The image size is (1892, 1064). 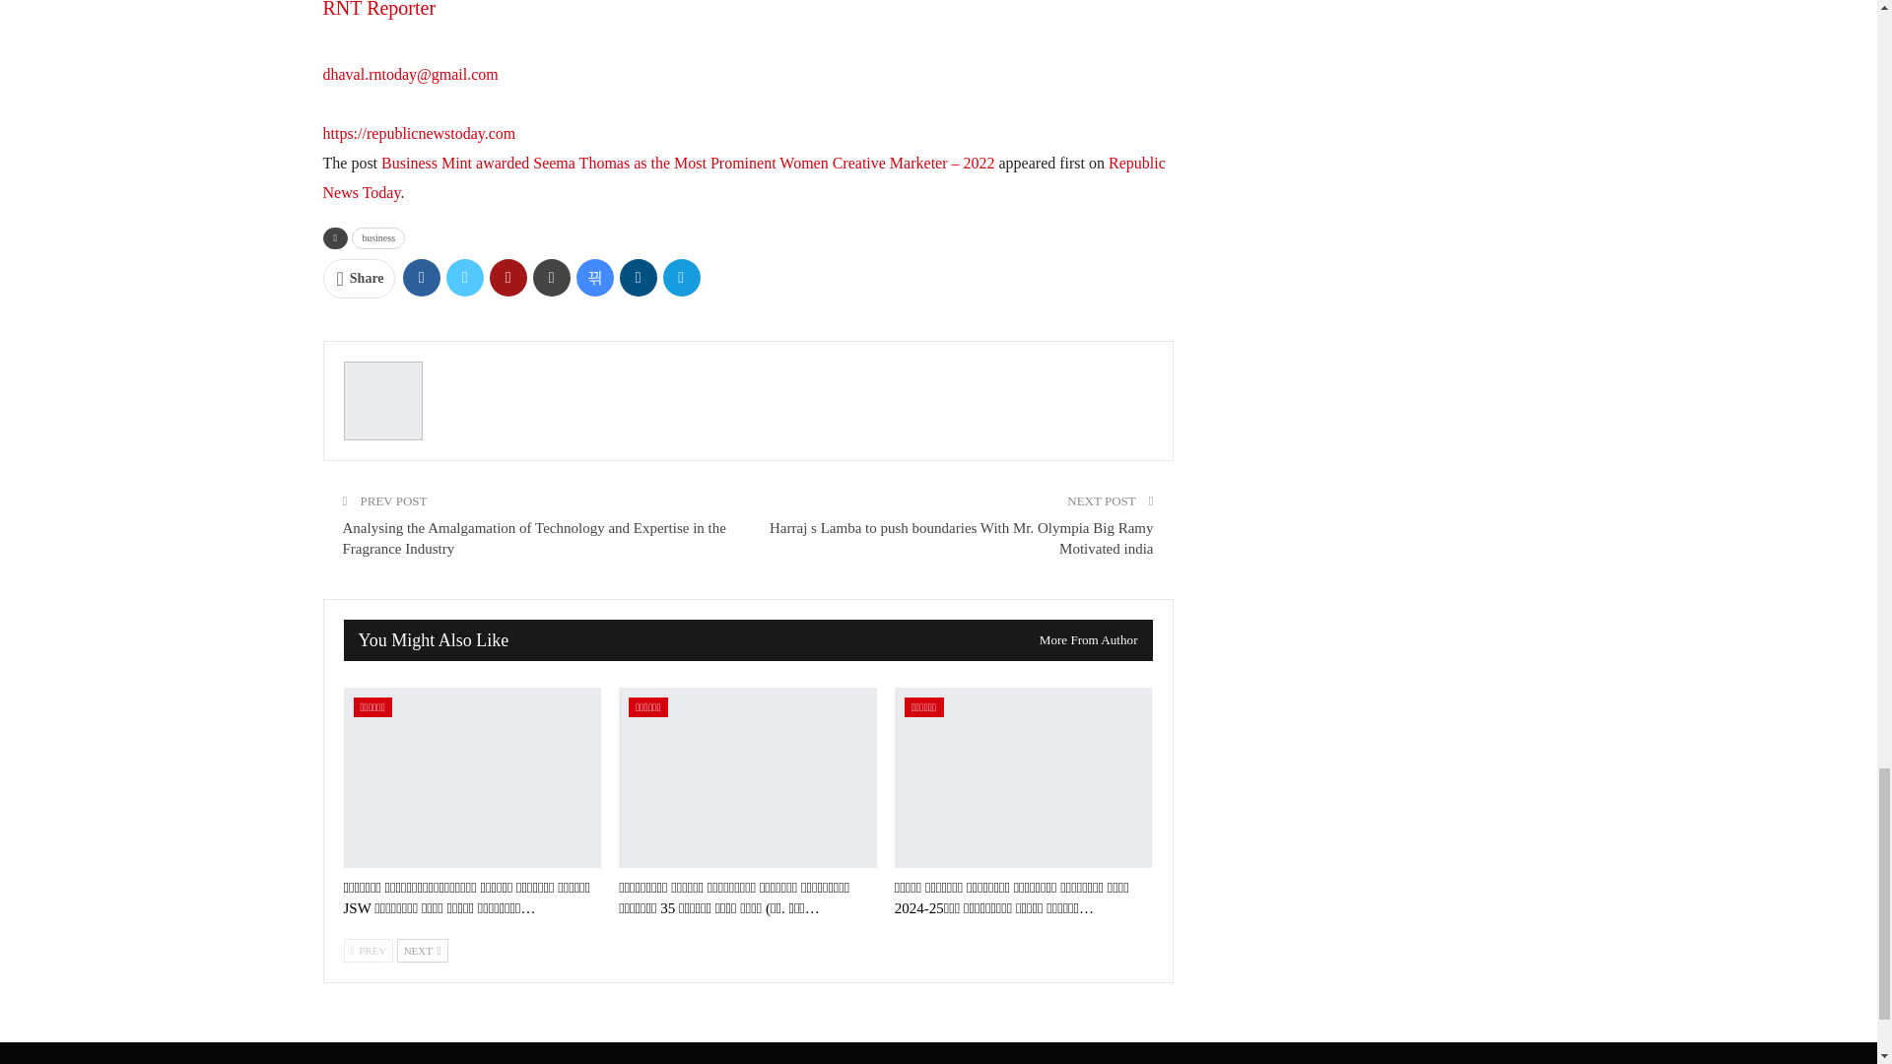 What do you see at coordinates (423, 950) in the screenshot?
I see `Next` at bounding box center [423, 950].